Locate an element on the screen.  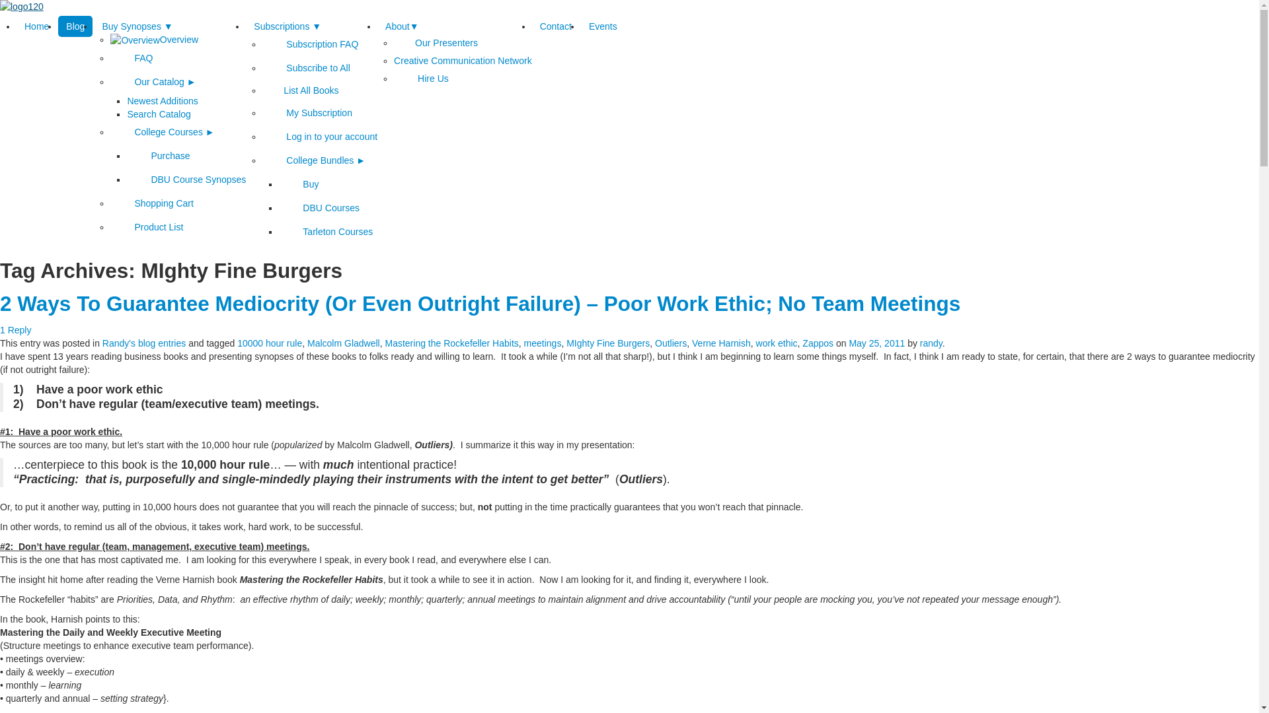
Blog is located at coordinates (75, 26).